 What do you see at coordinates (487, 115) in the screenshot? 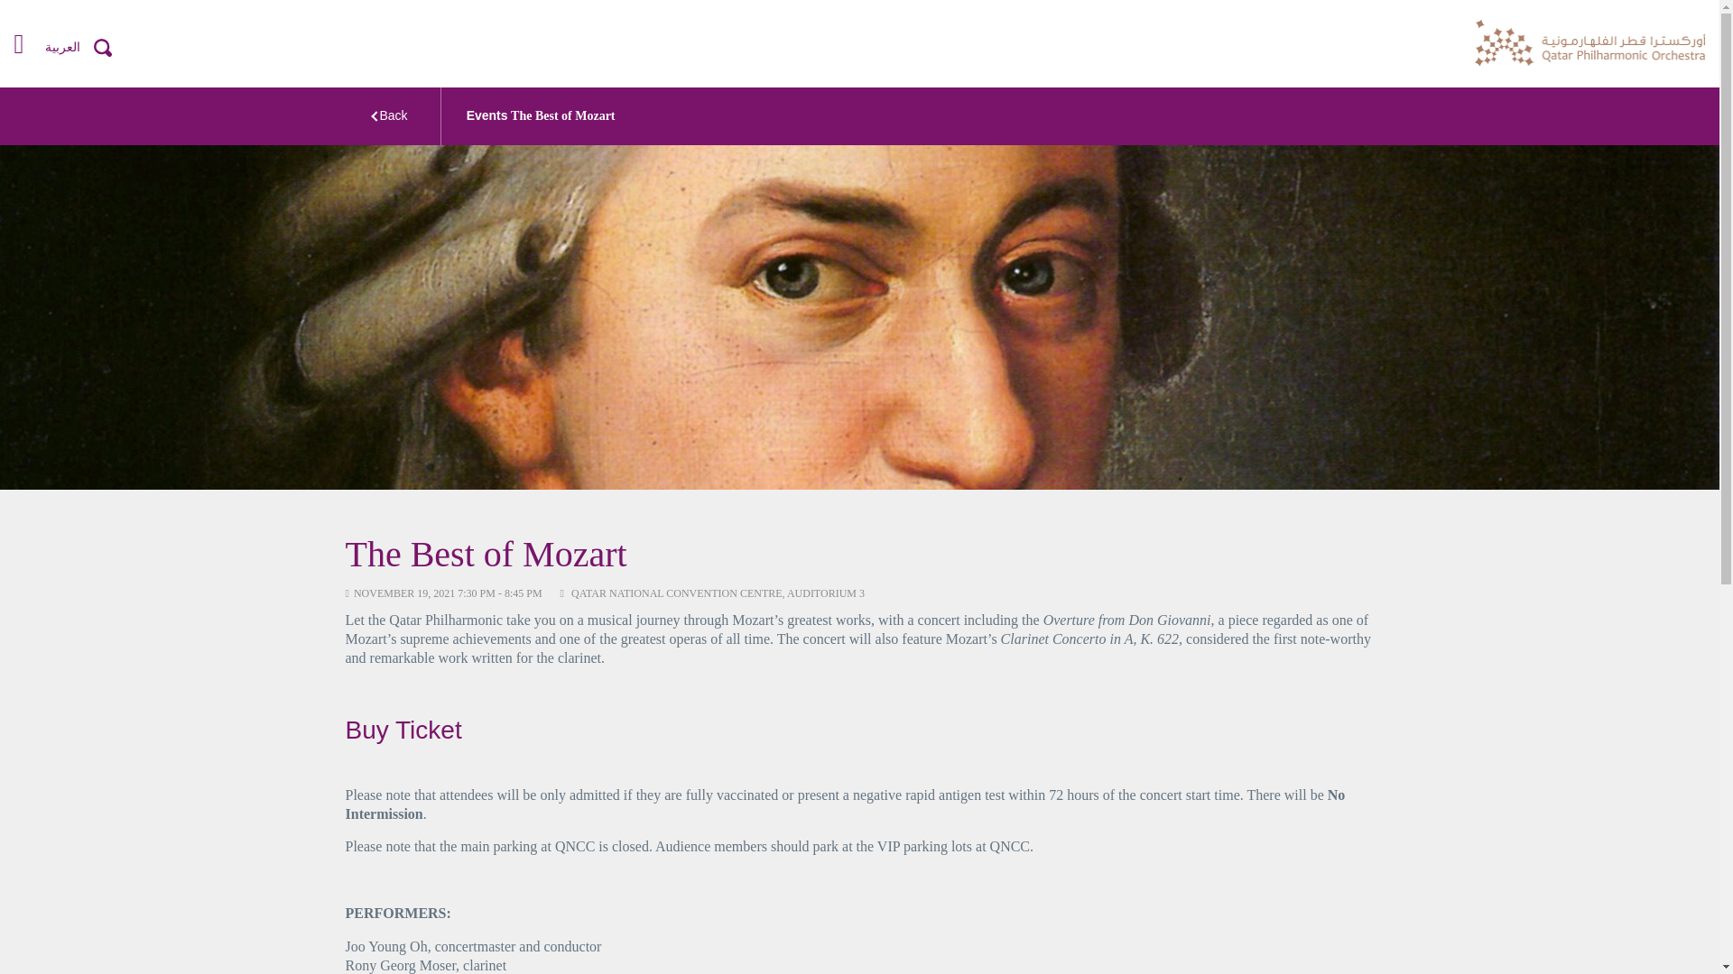
I see `Events` at bounding box center [487, 115].